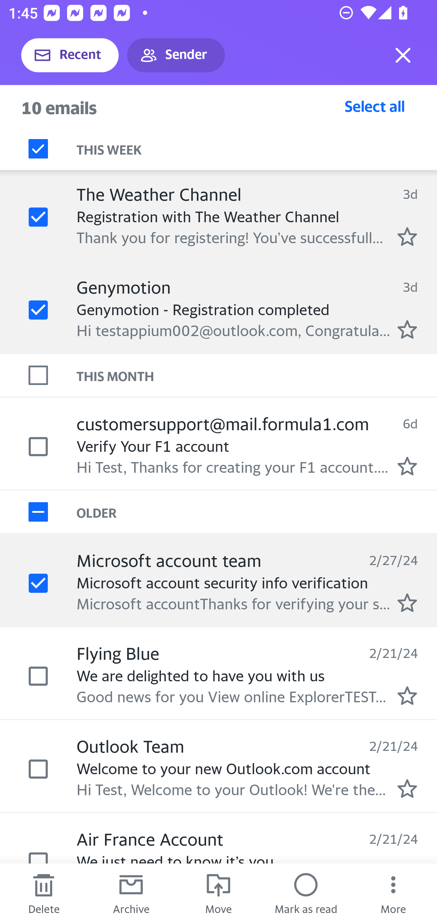 The image size is (437, 923). What do you see at coordinates (407, 237) in the screenshot?
I see `Mark as starred.` at bounding box center [407, 237].